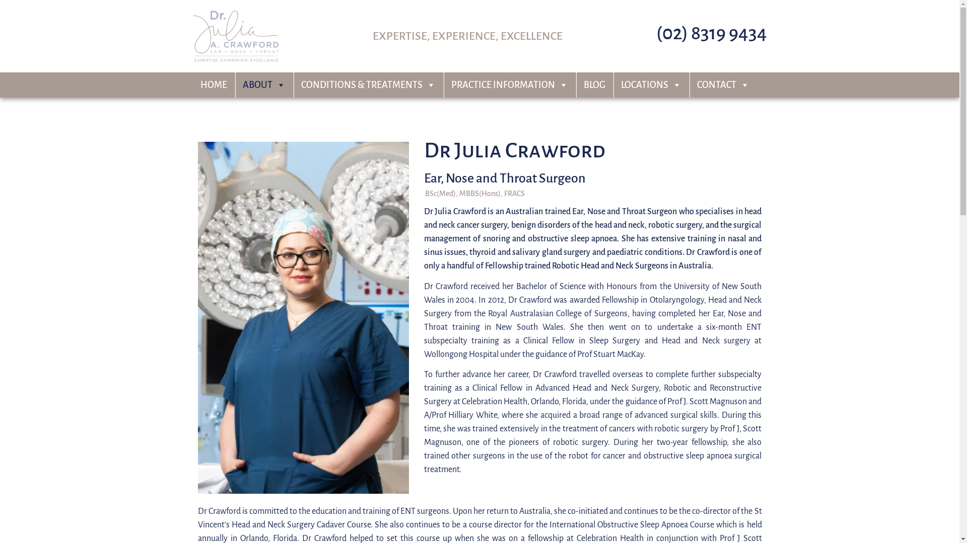 The width and height of the screenshot is (967, 543). What do you see at coordinates (214, 85) in the screenshot?
I see `HOME` at bounding box center [214, 85].